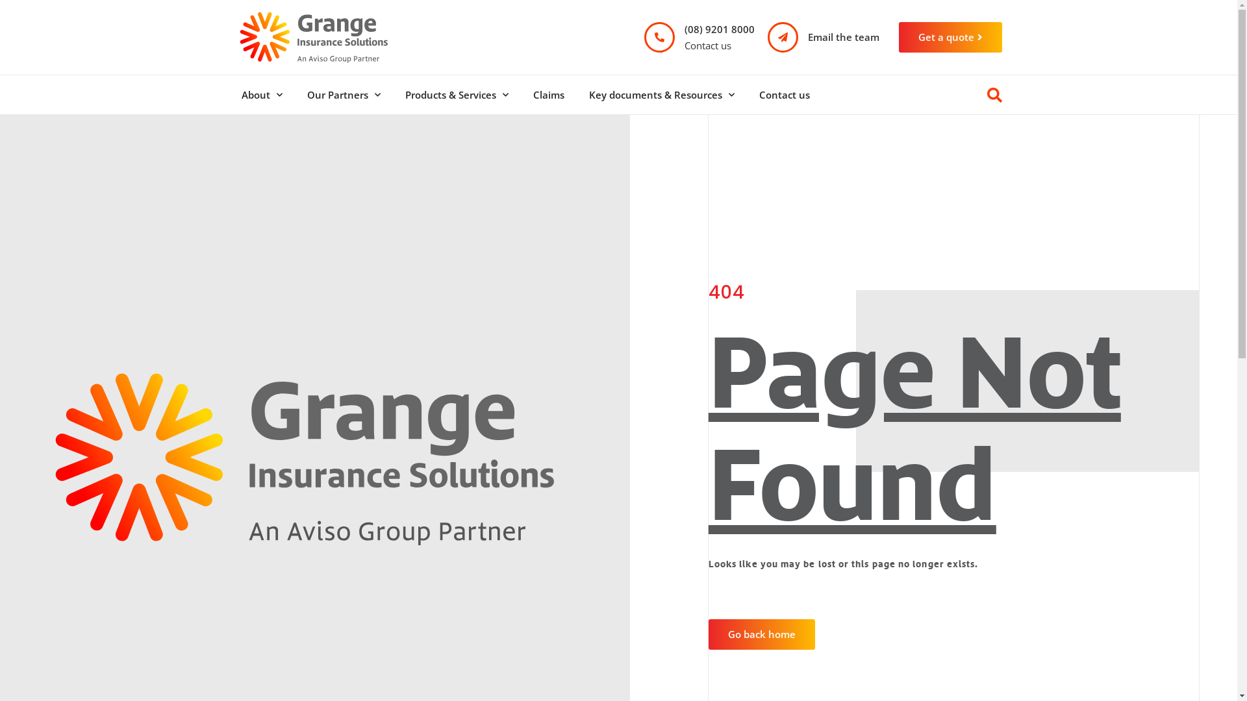 This screenshot has height=701, width=1247. Describe the element at coordinates (549, 95) in the screenshot. I see `Claims` at that location.